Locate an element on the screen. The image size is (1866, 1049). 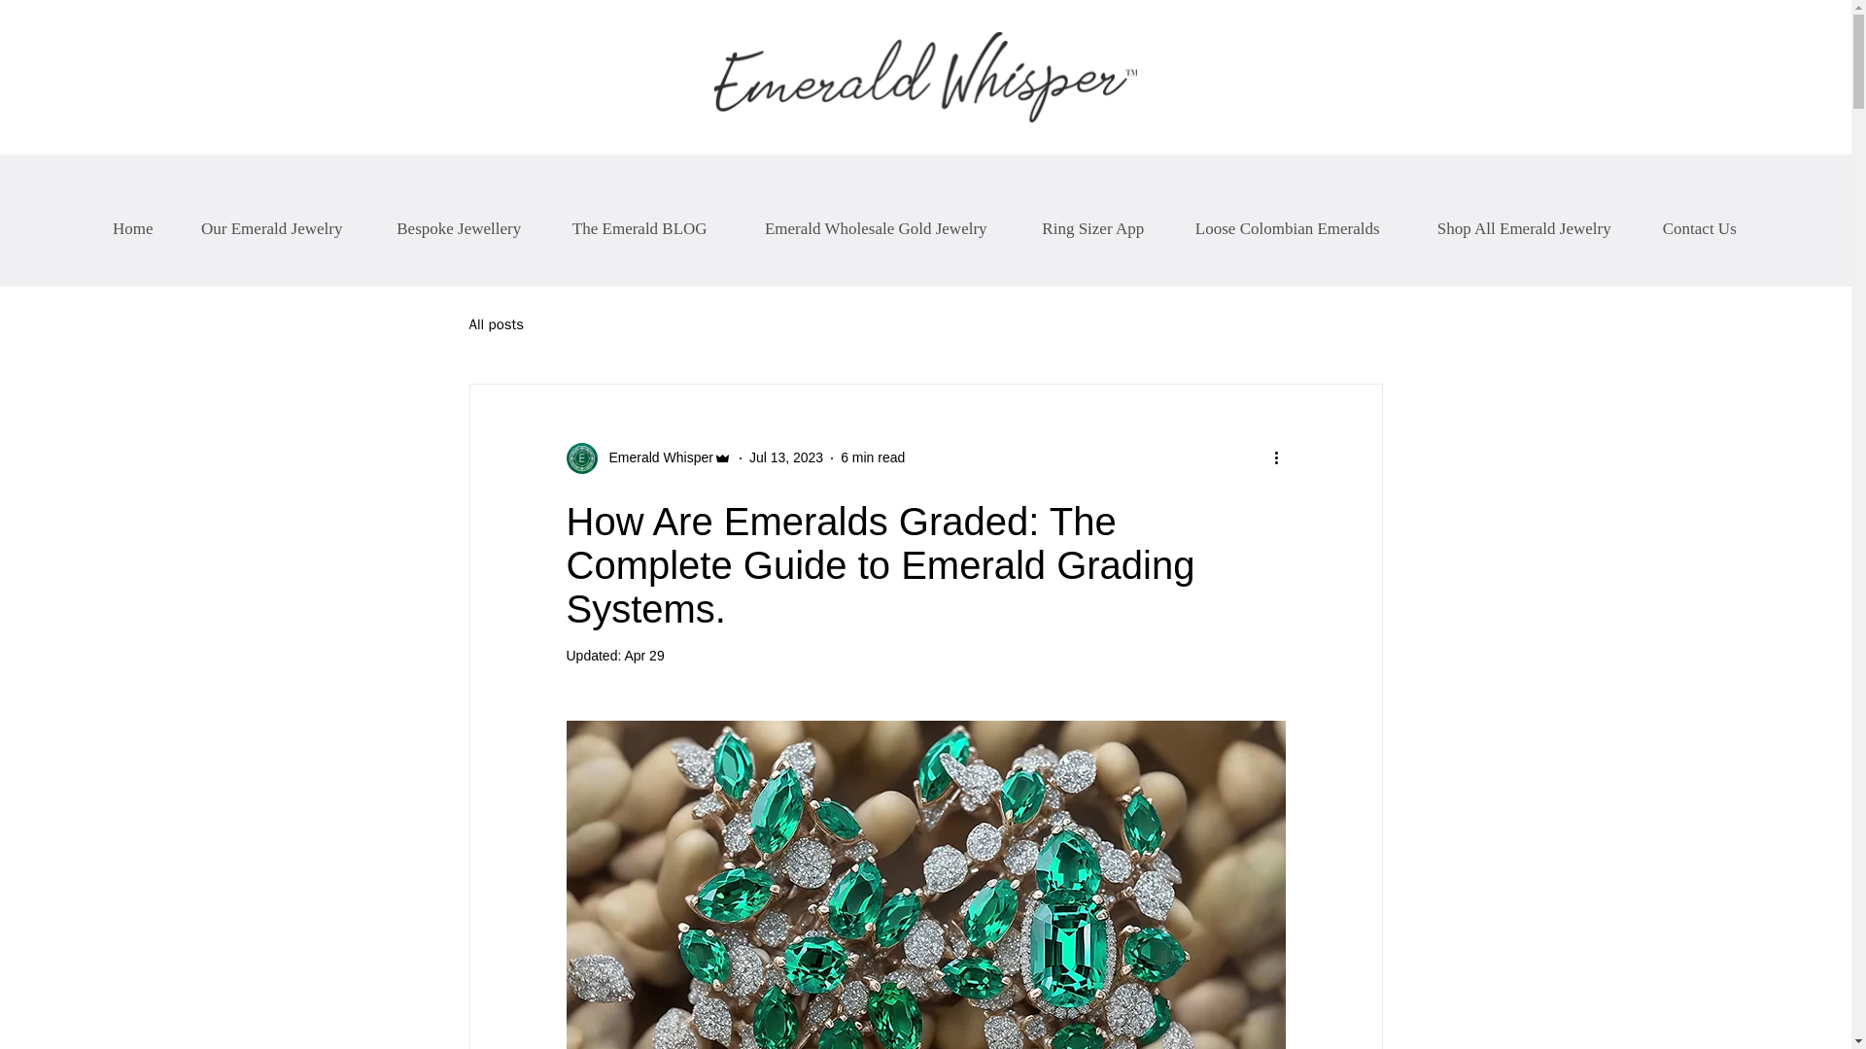
Apr 29 is located at coordinates (643, 655).